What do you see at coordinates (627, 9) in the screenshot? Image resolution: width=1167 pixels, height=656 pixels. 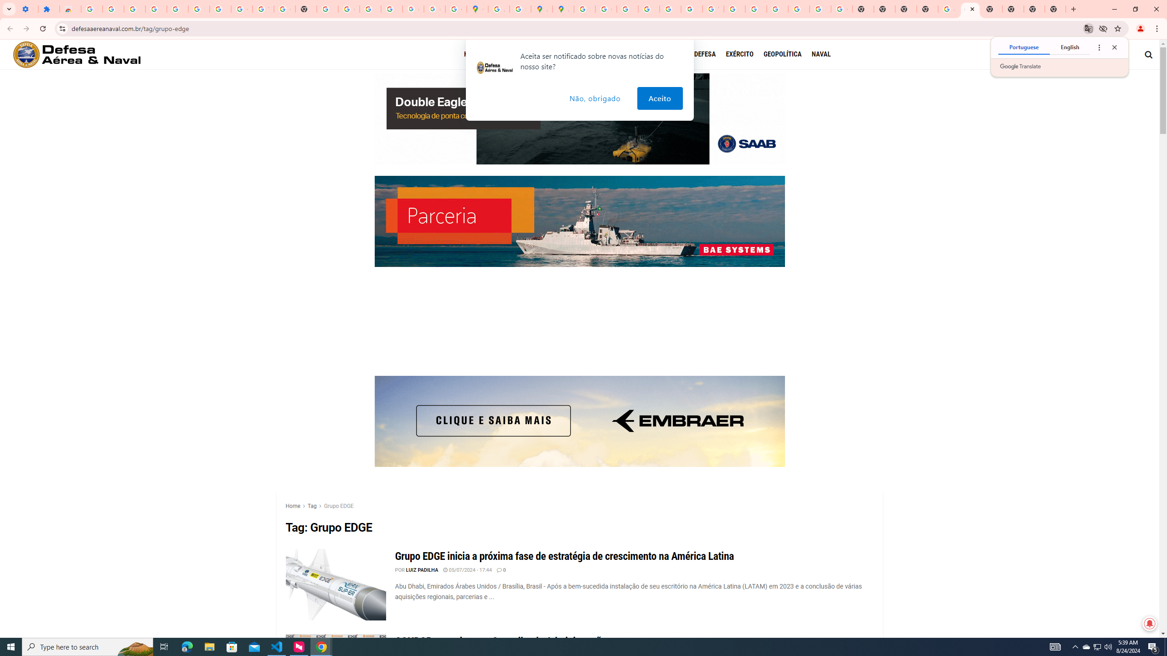 I see `Privacy Help Center - Policies Help` at bounding box center [627, 9].